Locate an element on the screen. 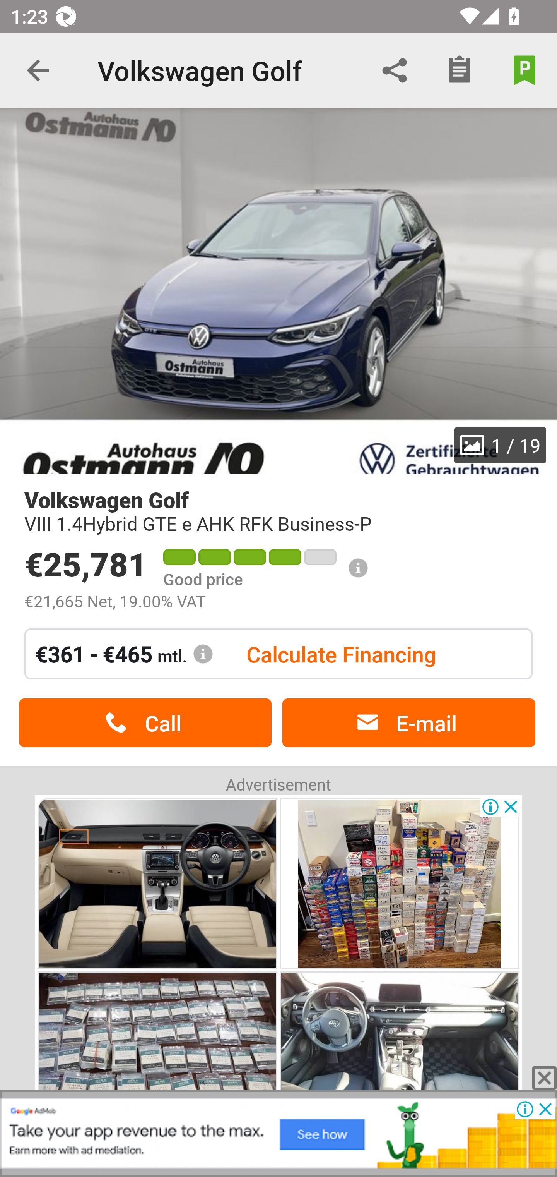 Image resolution: width=557 pixels, height=1177 pixels. Navigate up is located at coordinates (38, 70).